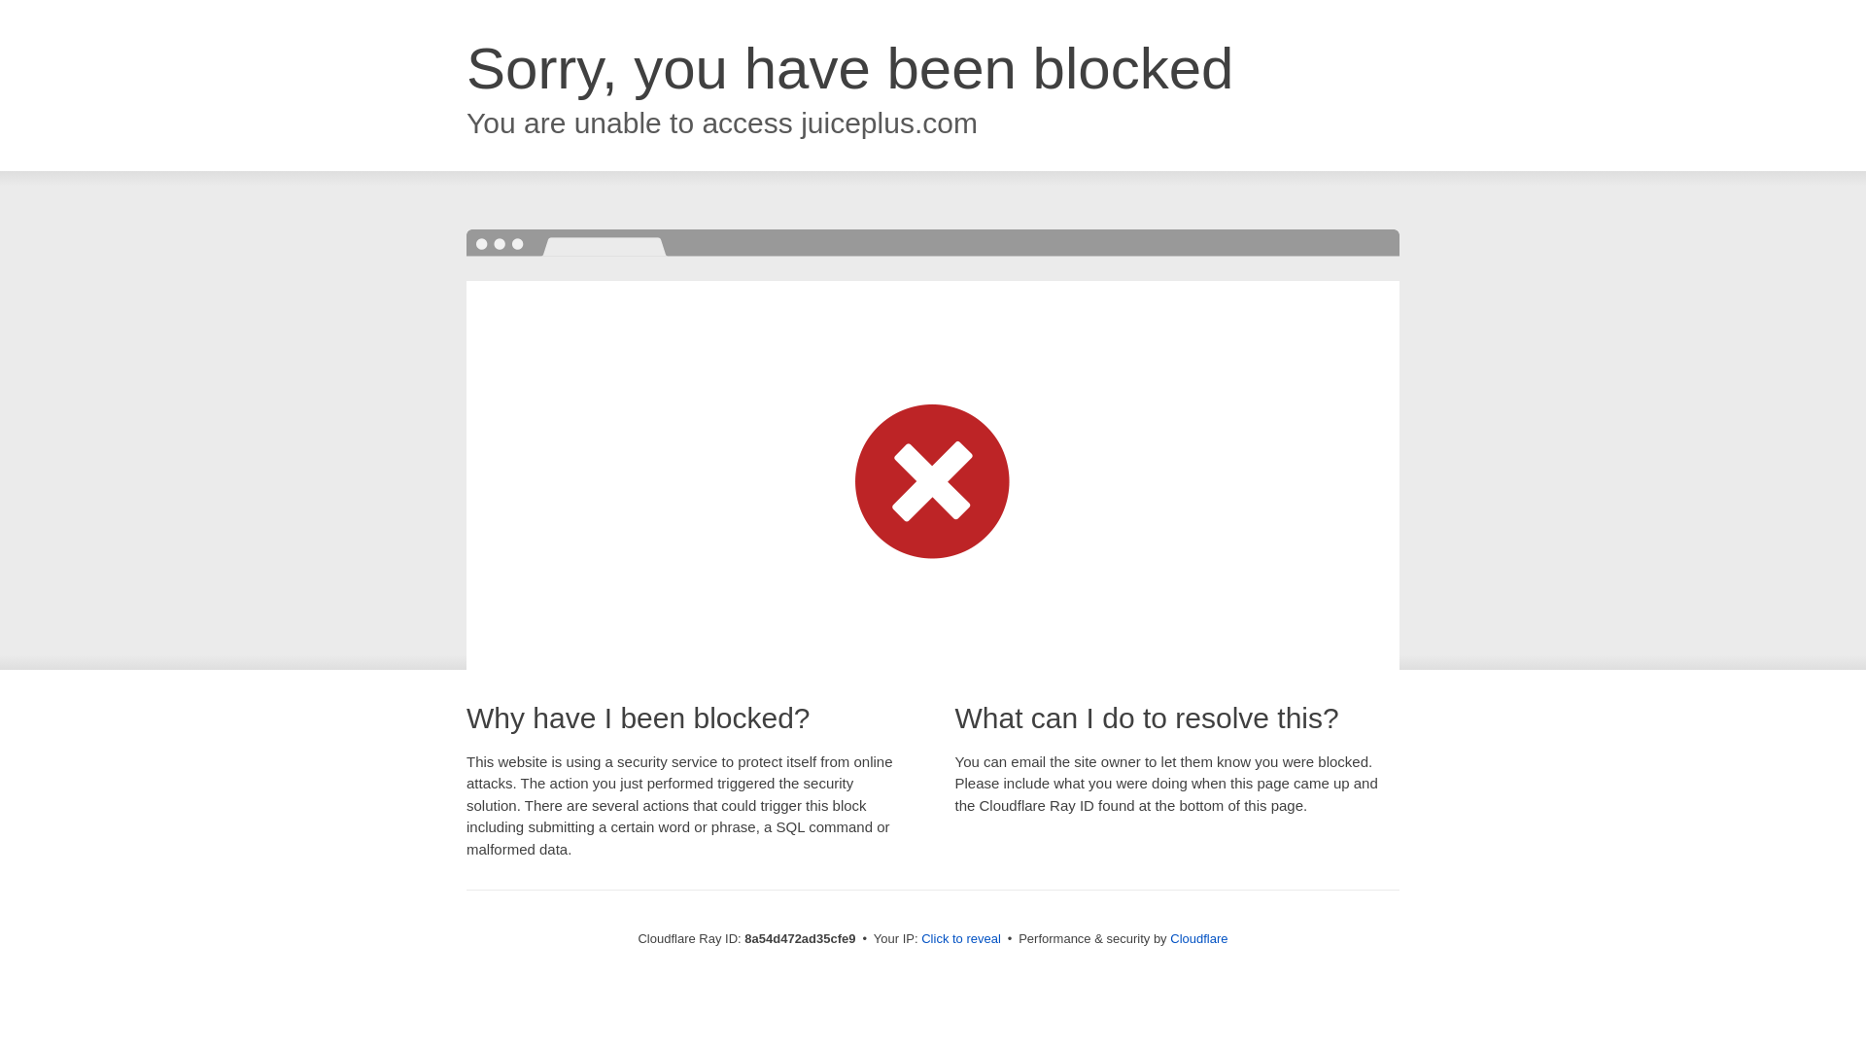  What do you see at coordinates (960, 939) in the screenshot?
I see `Click to reveal` at bounding box center [960, 939].